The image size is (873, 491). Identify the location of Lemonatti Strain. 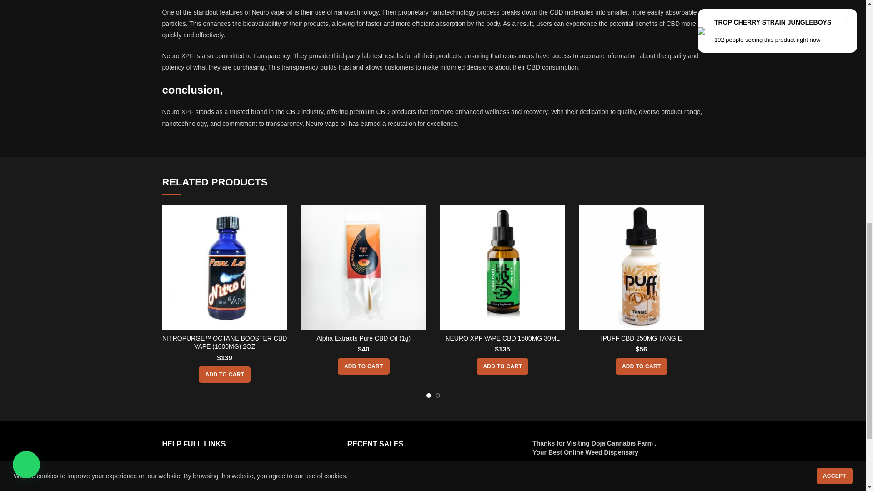
(451, 463).